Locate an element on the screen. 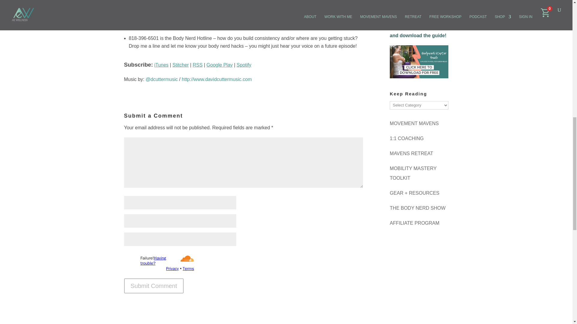 The image size is (577, 324). Bodywork Starter Guide is located at coordinates (154, 12).